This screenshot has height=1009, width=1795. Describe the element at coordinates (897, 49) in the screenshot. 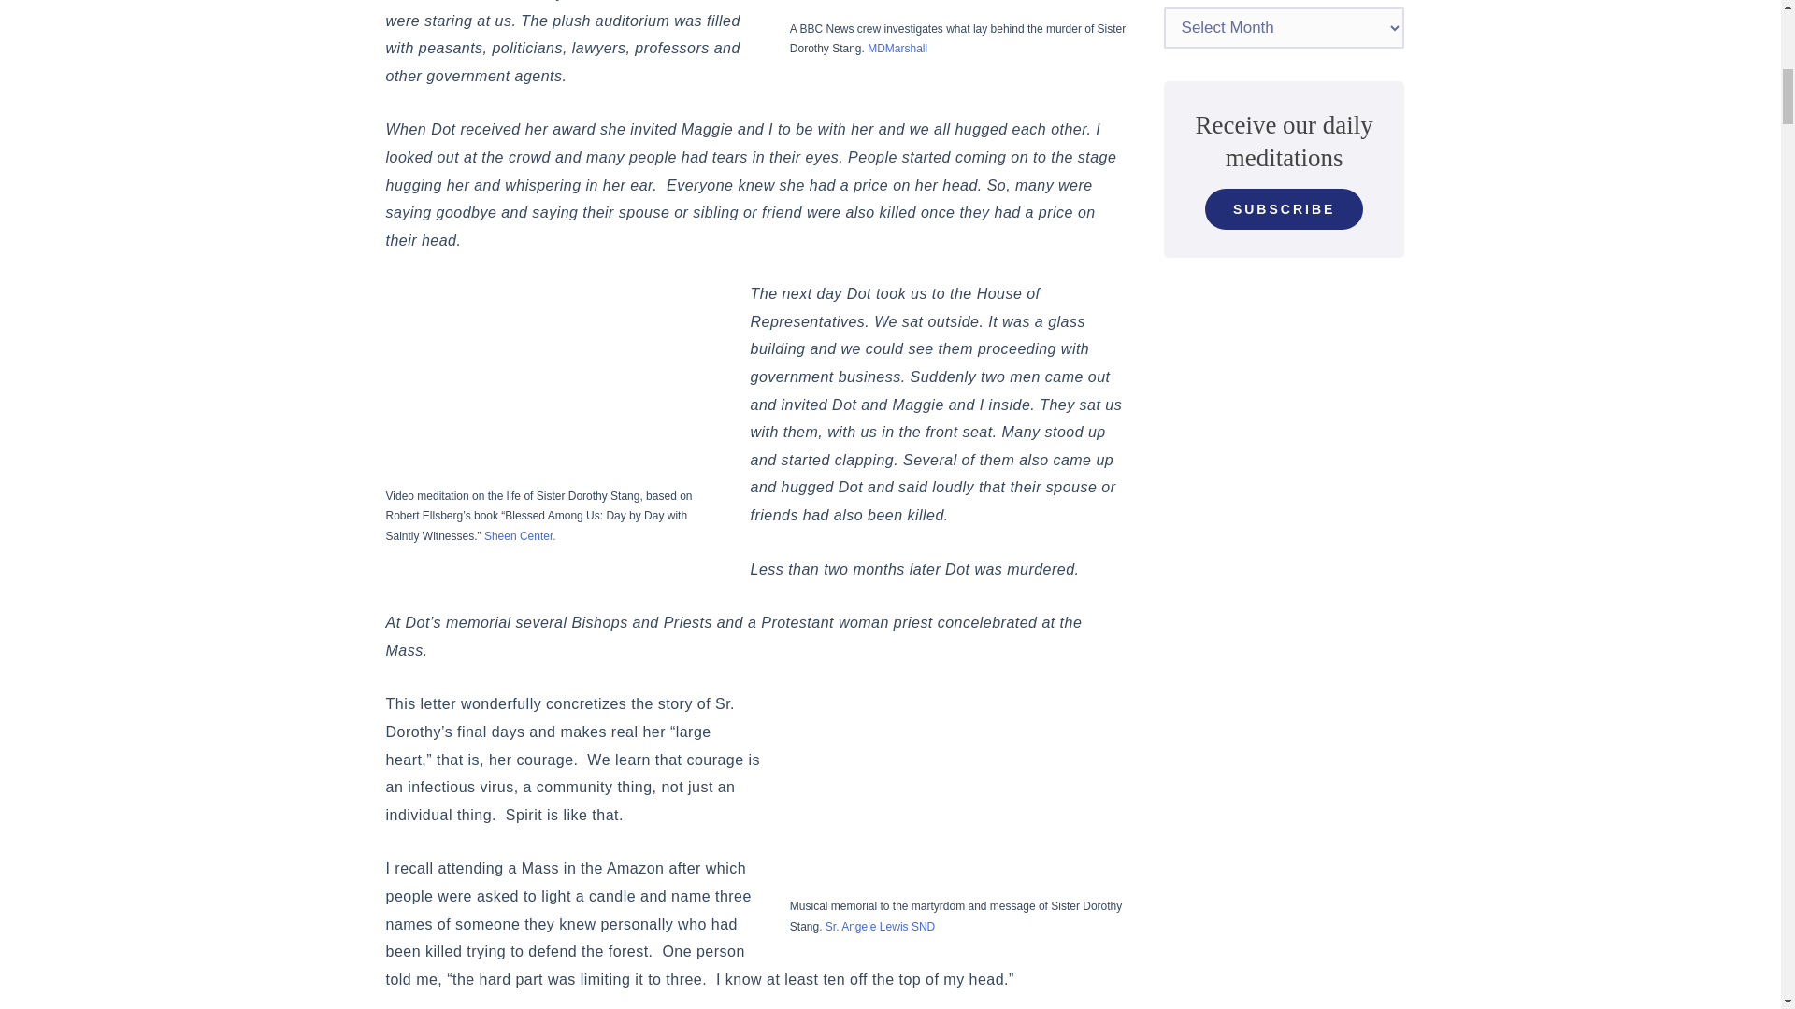

I see `MDMarshall` at that location.